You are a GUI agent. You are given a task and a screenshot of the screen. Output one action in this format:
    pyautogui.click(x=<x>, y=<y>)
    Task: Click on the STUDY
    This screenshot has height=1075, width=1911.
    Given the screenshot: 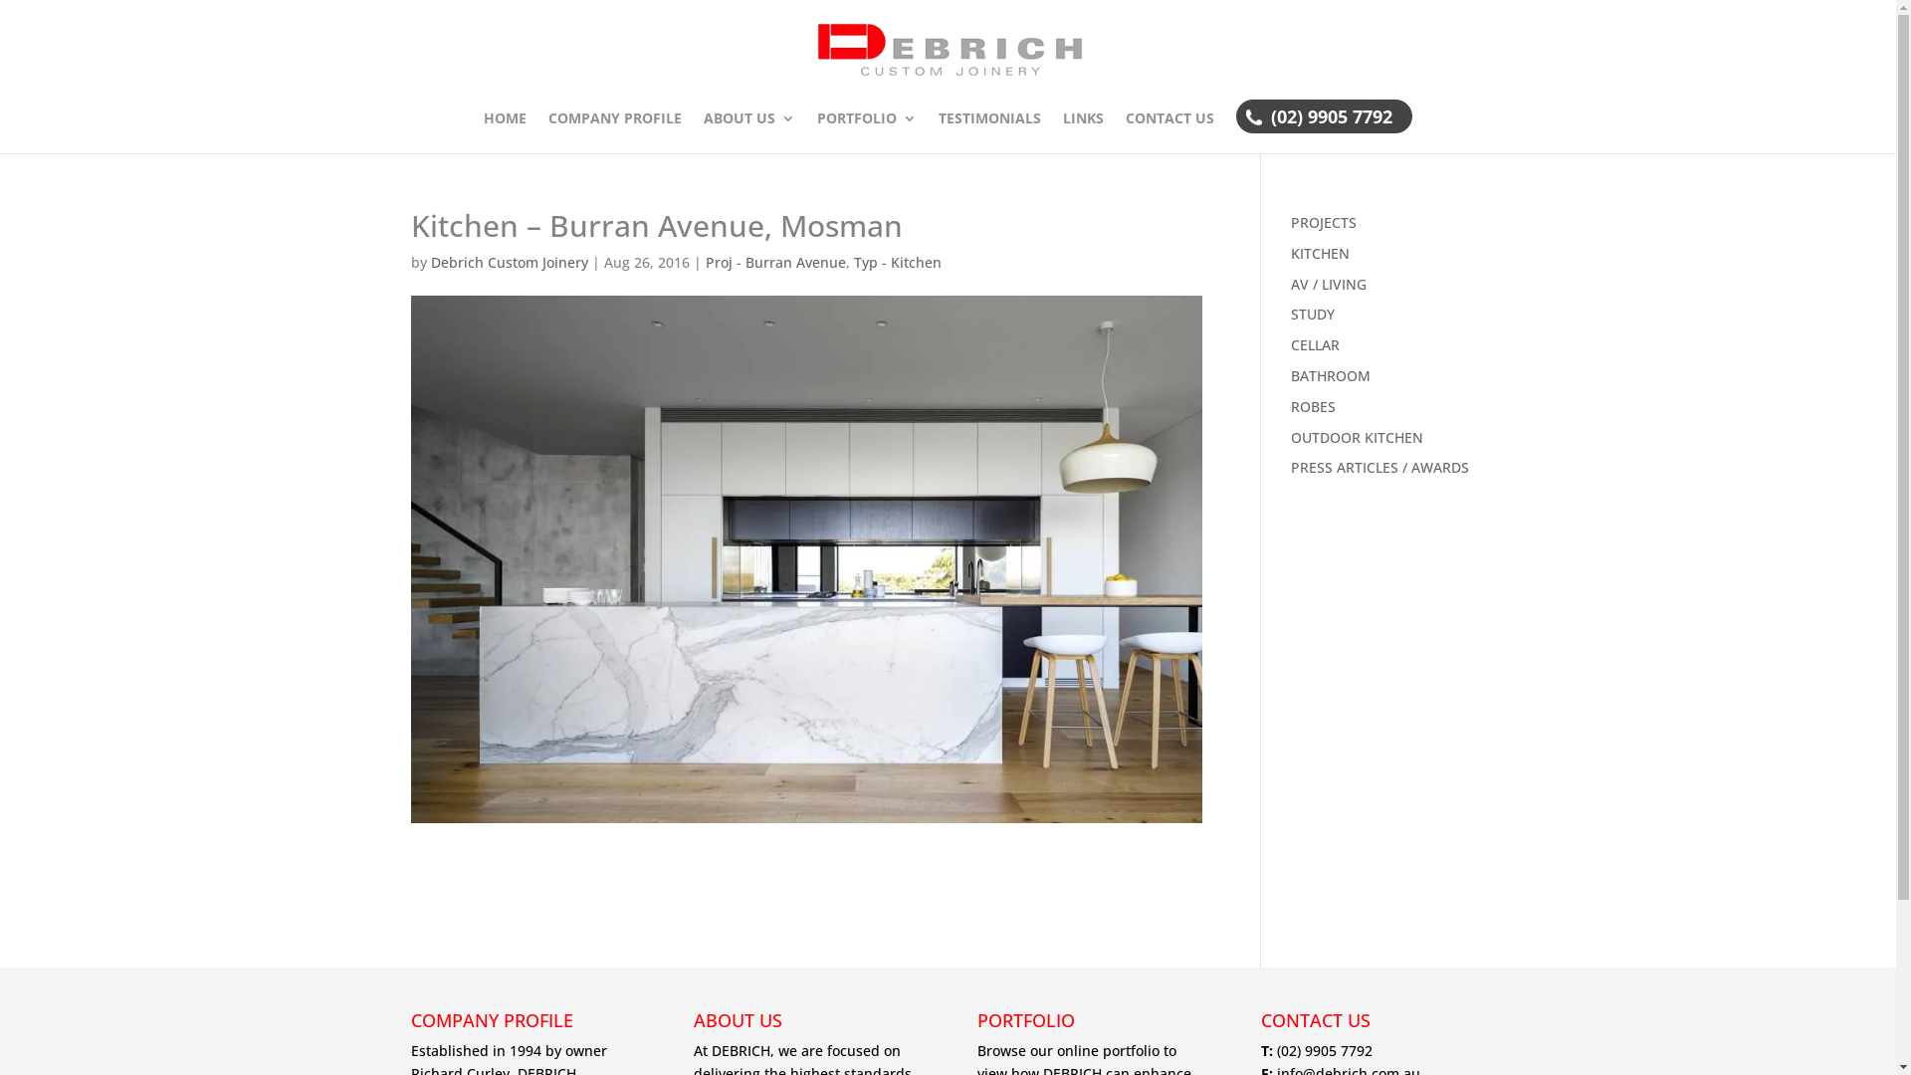 What is the action you would take?
    pyautogui.click(x=1313, y=315)
    